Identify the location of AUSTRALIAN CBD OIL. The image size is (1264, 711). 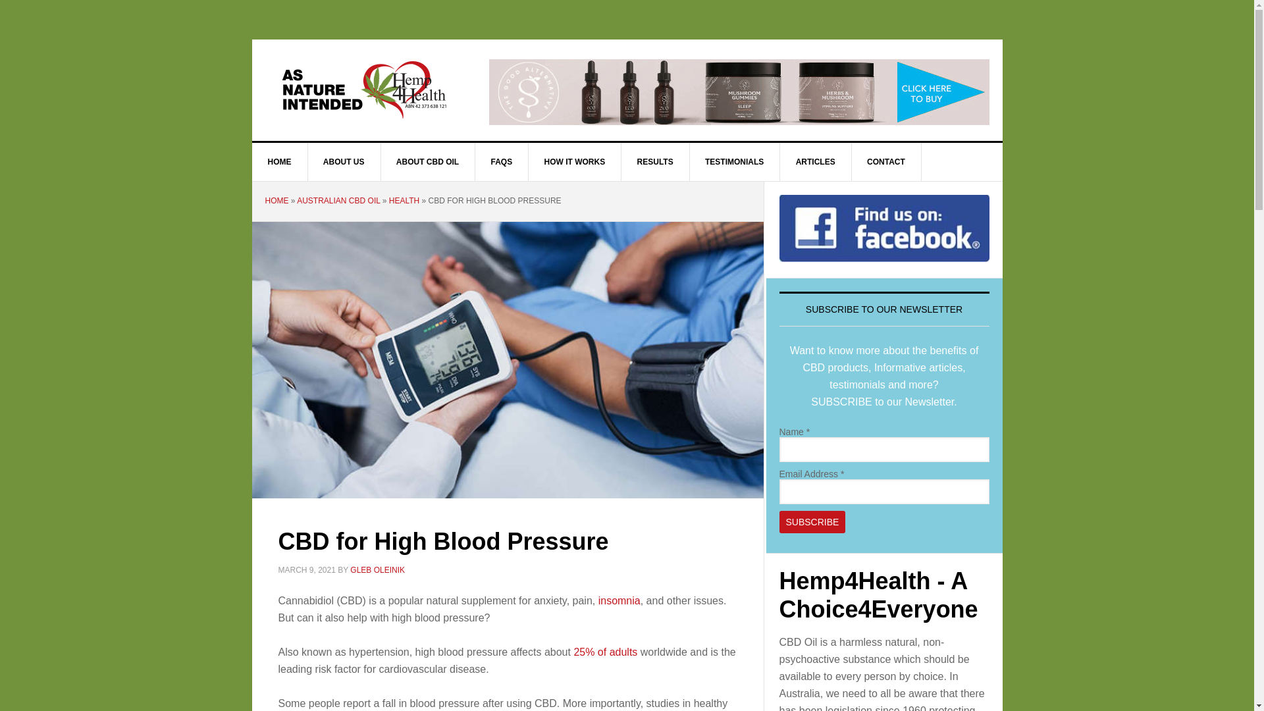
(338, 200).